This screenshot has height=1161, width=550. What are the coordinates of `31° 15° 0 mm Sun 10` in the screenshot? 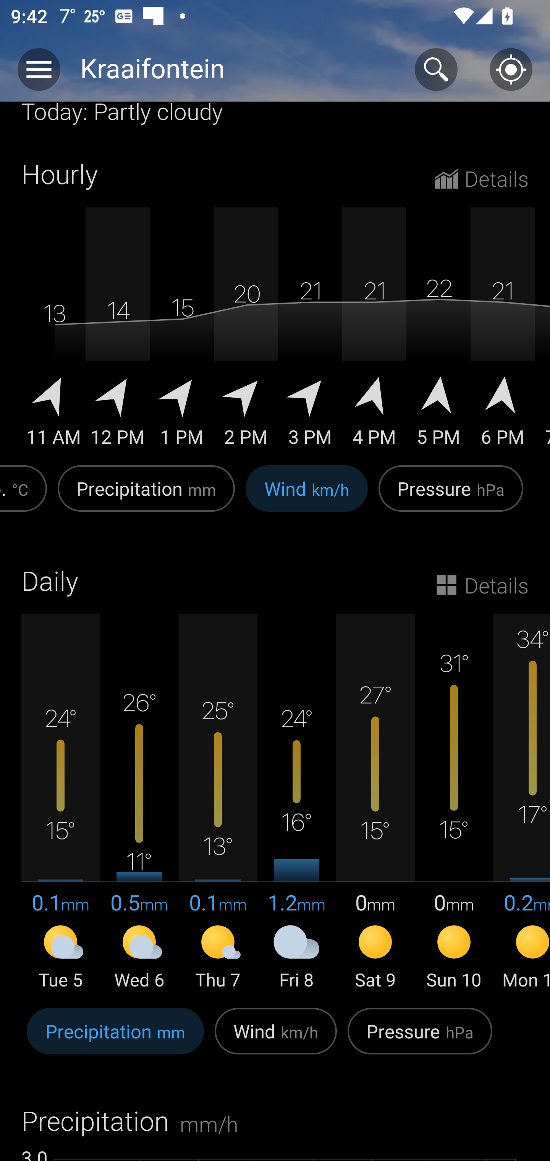 It's located at (454, 803).